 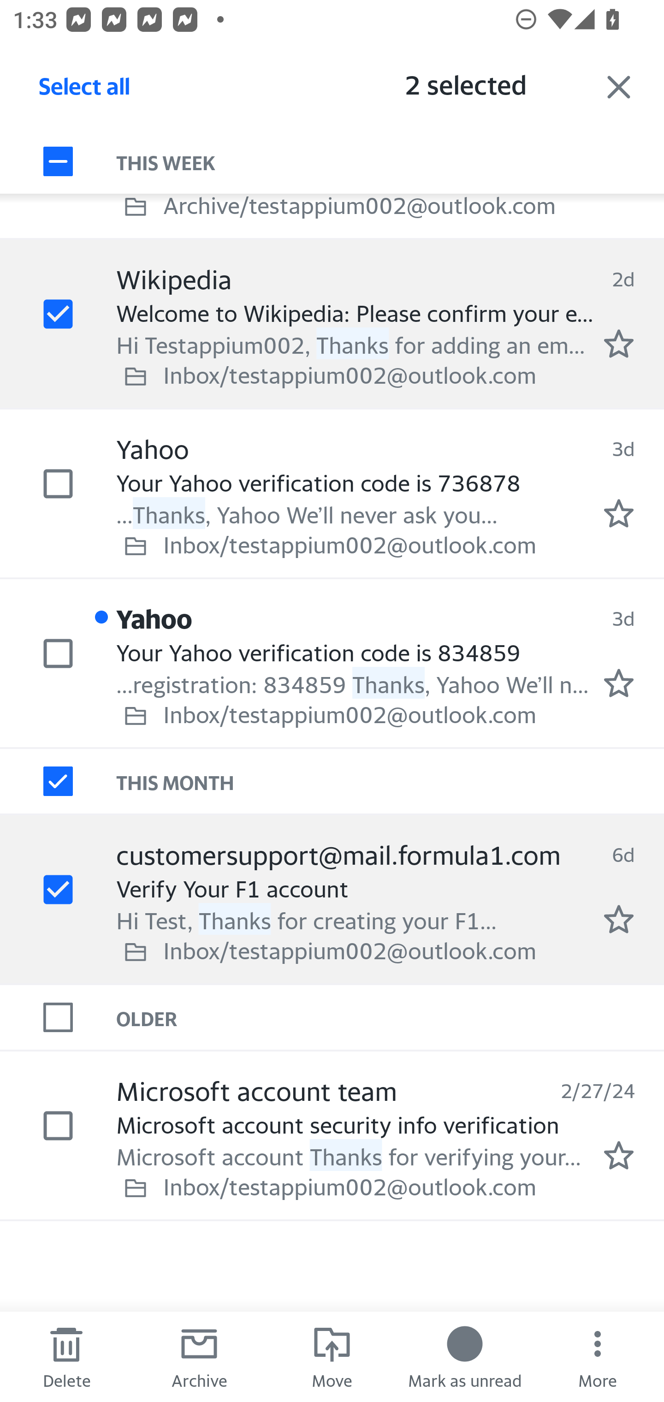 I want to click on Mark as starred., so click(x=619, y=344).